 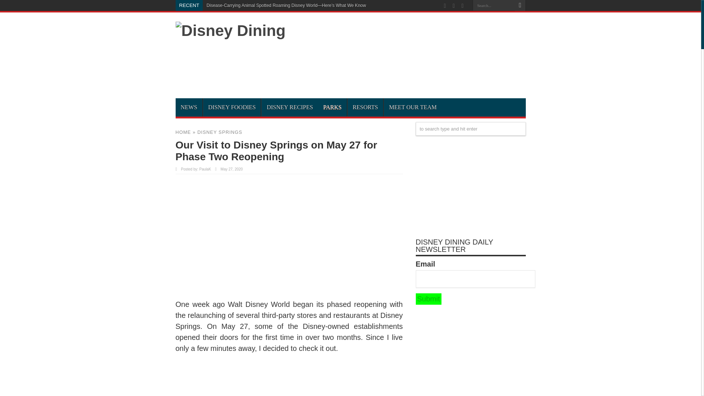 I want to click on to search type and hit enter, so click(x=471, y=129).